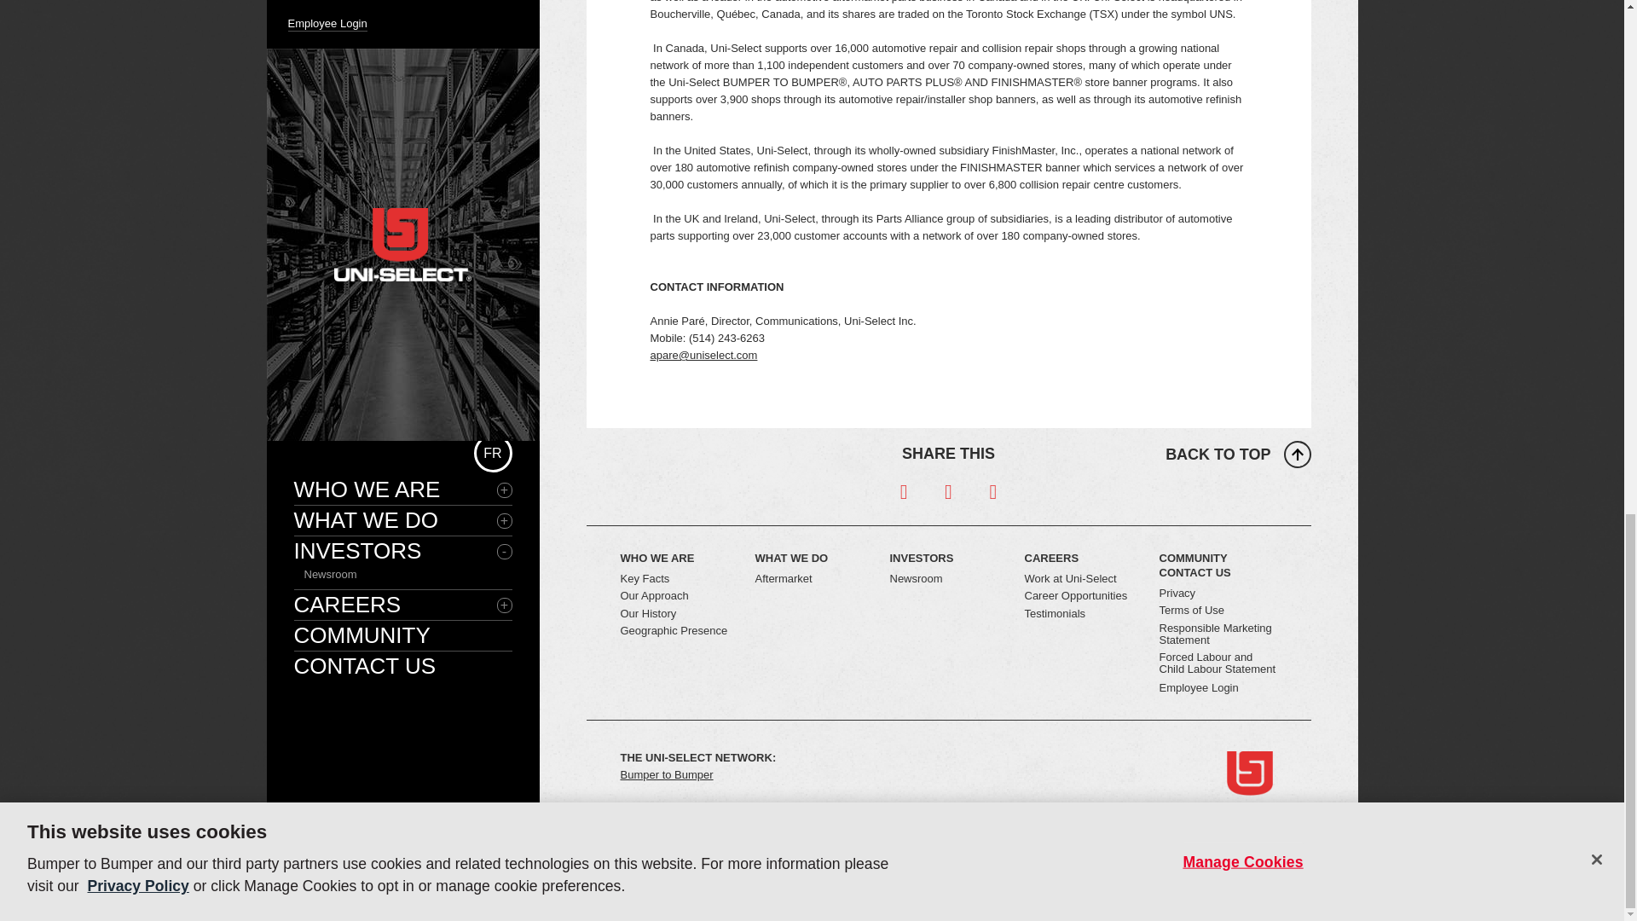  I want to click on Newsroom, so click(916, 578).